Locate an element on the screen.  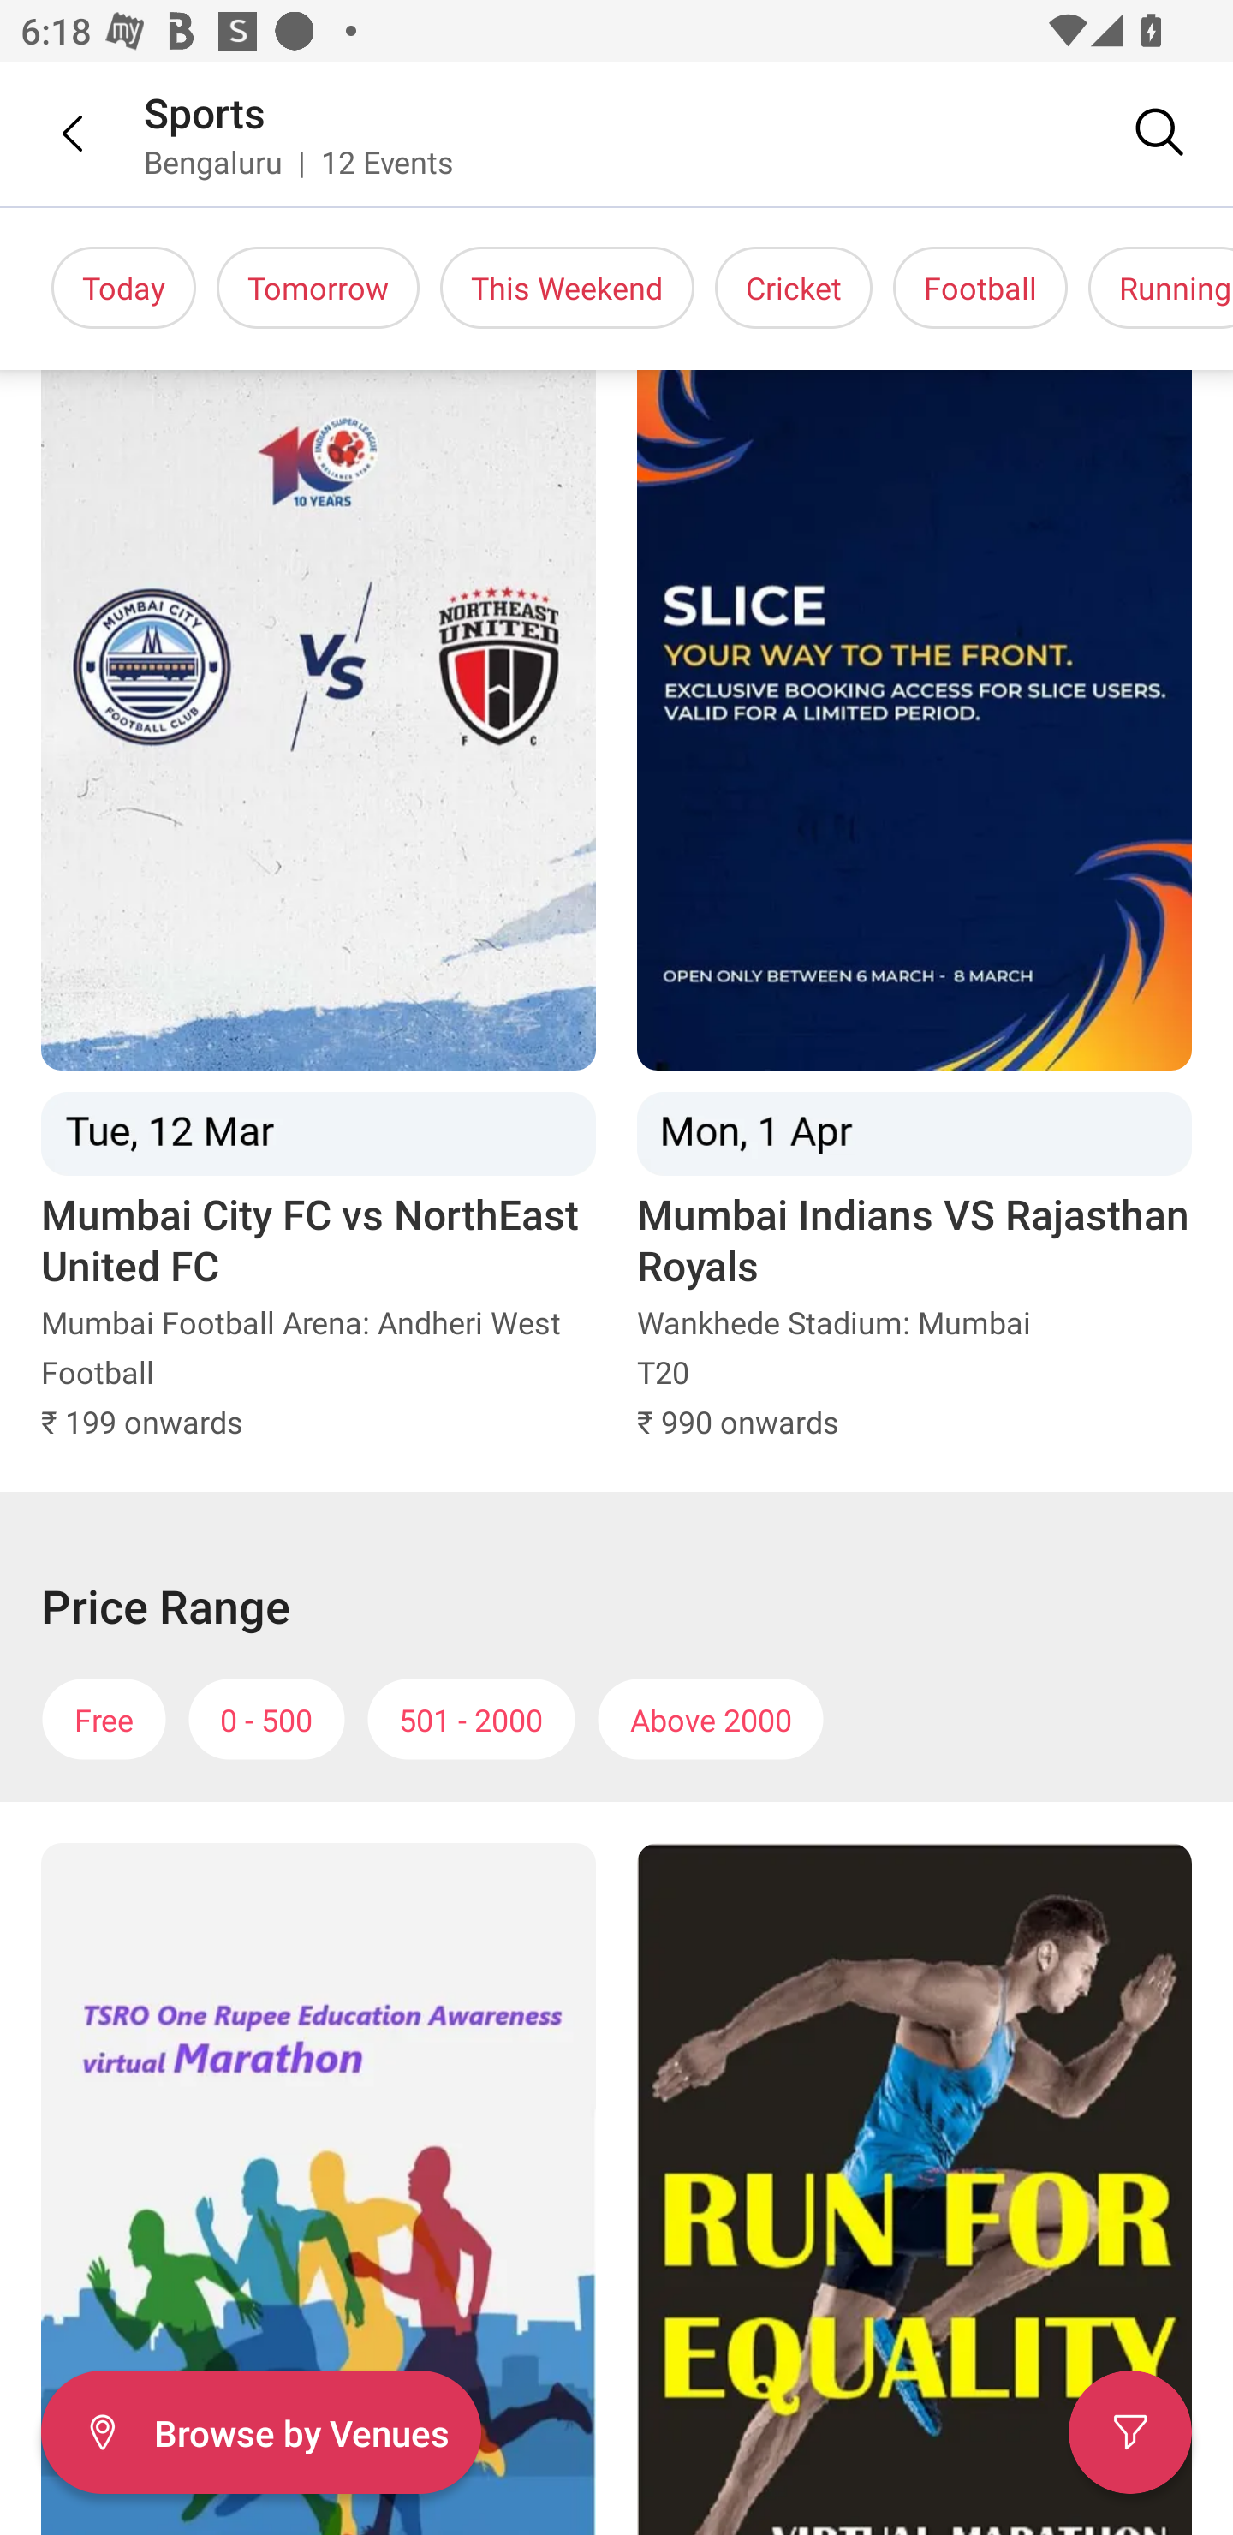
Filter is located at coordinates (1130, 2432).